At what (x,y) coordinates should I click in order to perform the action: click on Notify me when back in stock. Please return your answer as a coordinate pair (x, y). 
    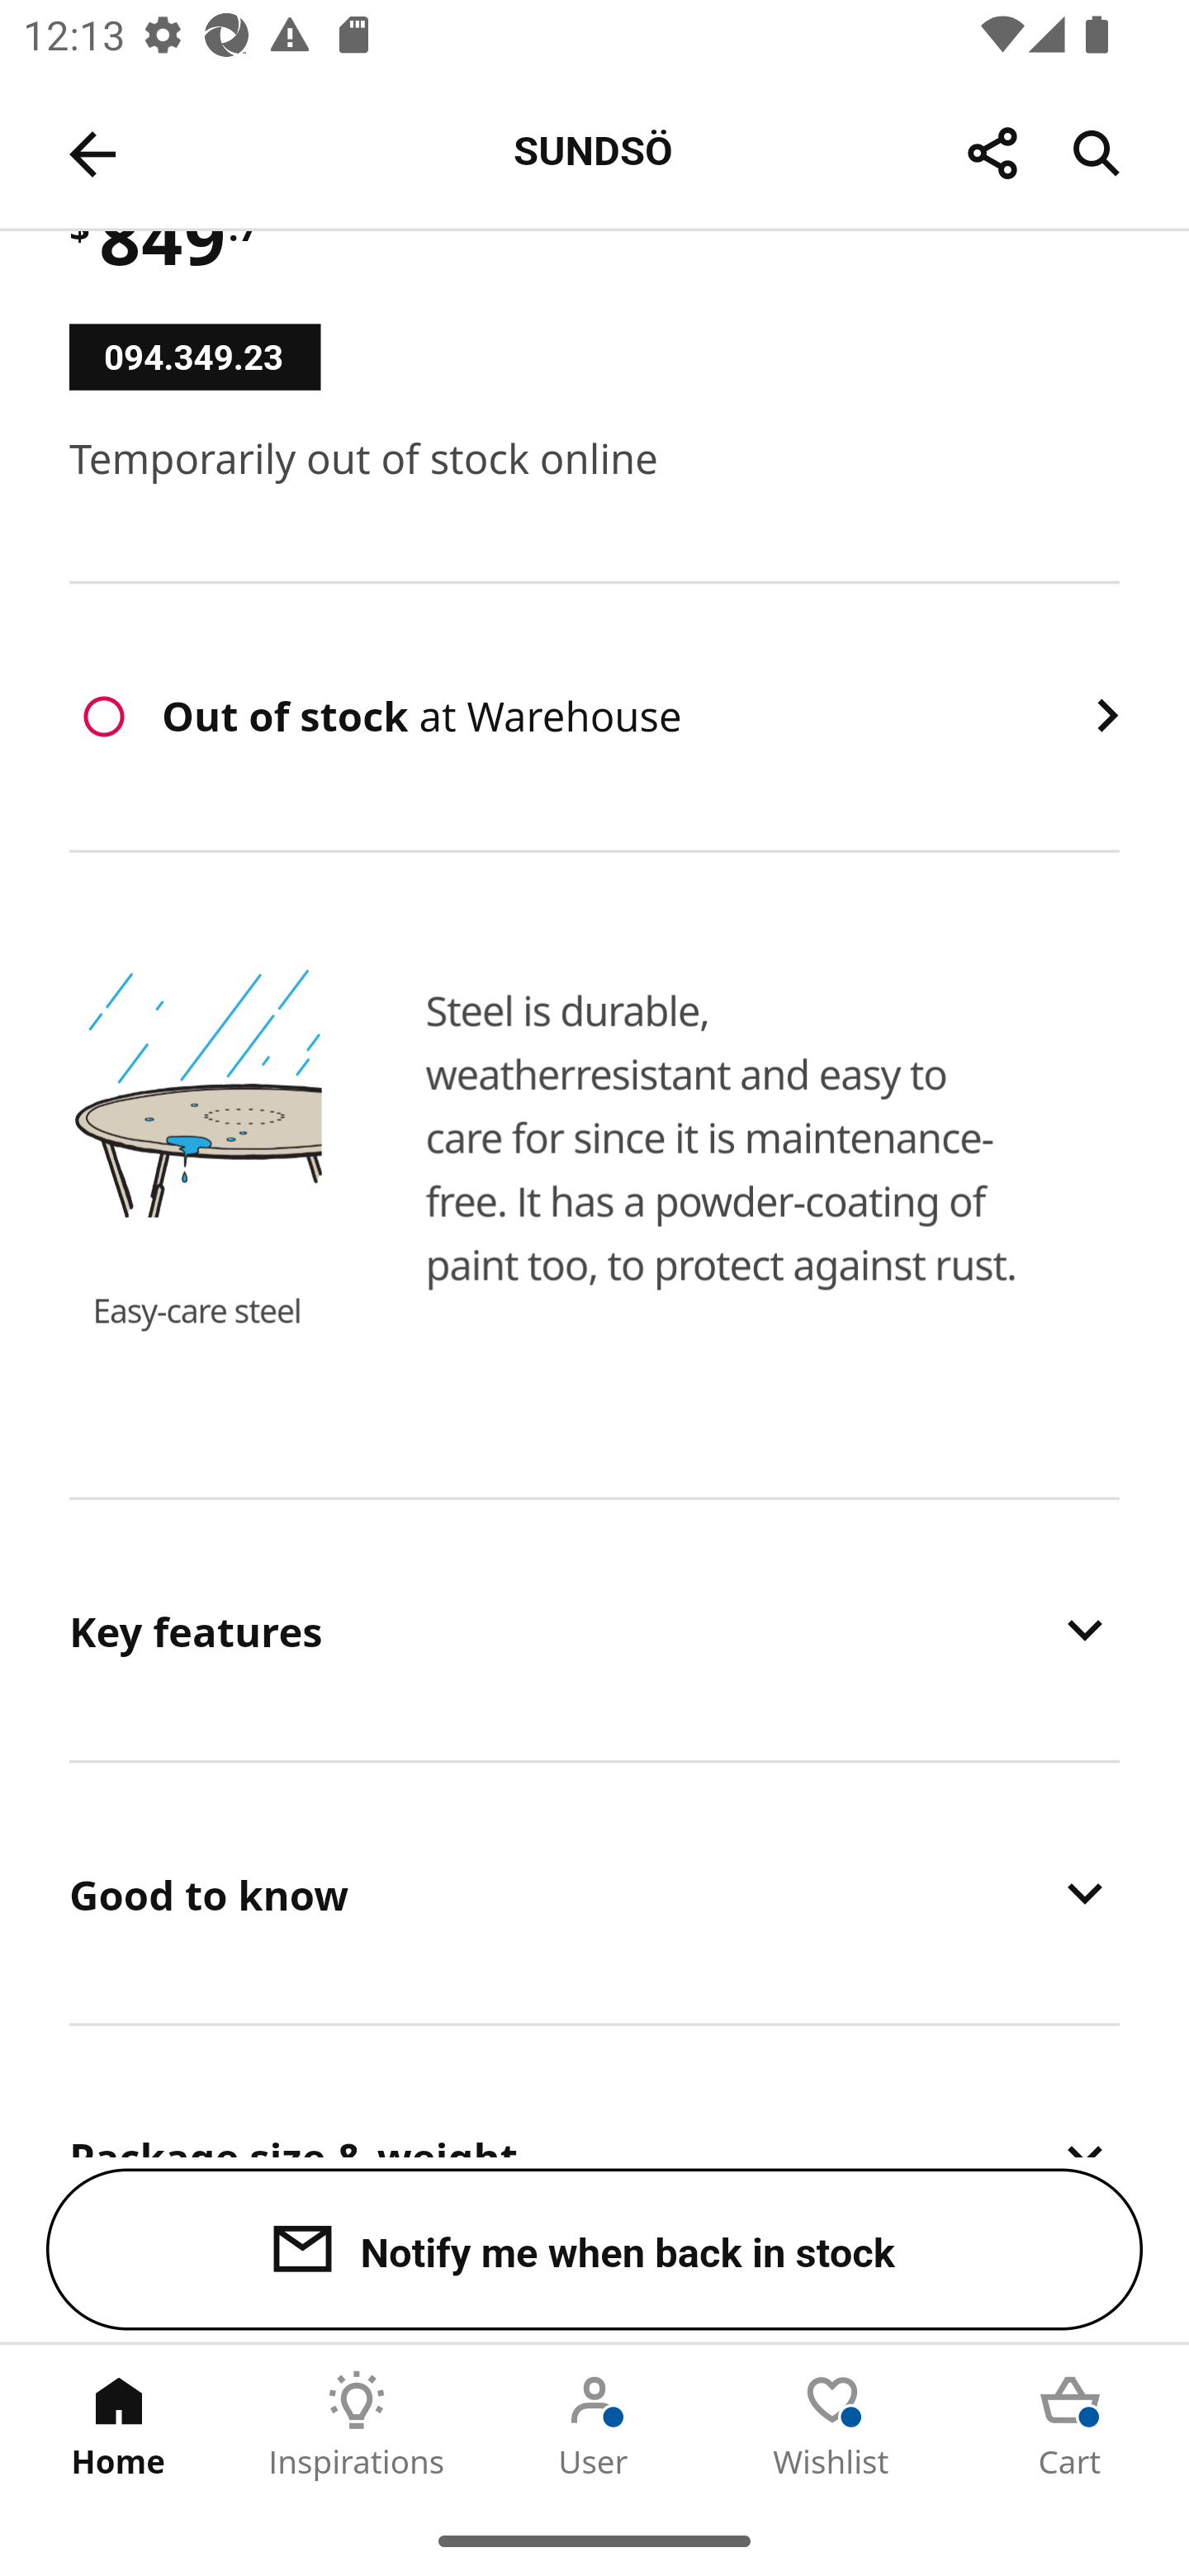
    Looking at the image, I should click on (594, 2250).